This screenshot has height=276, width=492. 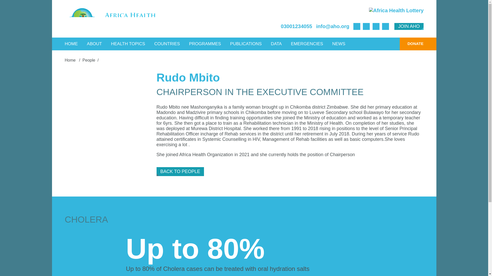 What do you see at coordinates (71, 44) in the screenshot?
I see `HOME` at bounding box center [71, 44].